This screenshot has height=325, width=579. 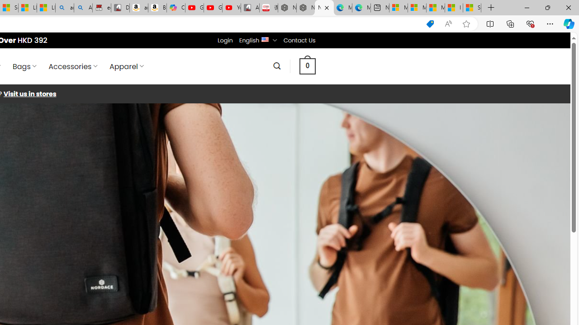 I want to click on This site has coupons! Shopping in Microsoft Edge, so click(x=430, y=24).